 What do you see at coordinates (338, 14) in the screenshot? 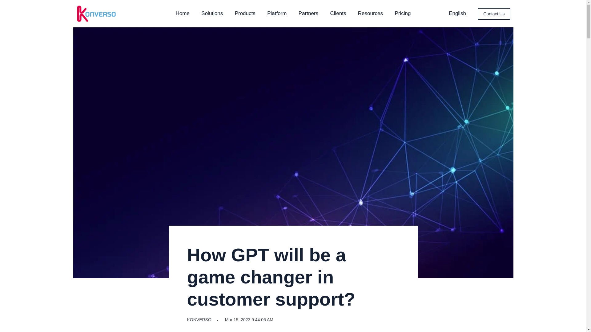
I see `Clients` at bounding box center [338, 14].